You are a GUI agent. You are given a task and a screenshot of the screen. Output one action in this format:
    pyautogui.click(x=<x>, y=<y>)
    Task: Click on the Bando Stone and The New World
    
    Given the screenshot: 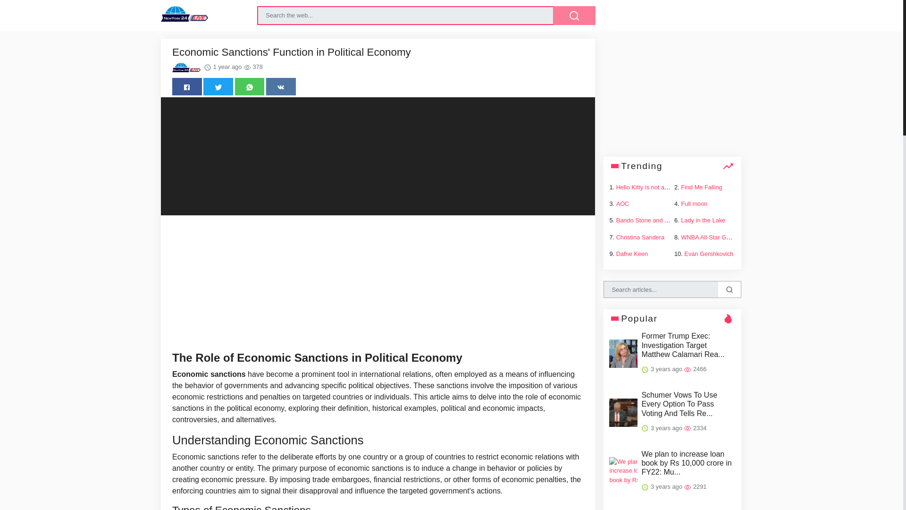 What is the action you would take?
    pyautogui.click(x=661, y=220)
    